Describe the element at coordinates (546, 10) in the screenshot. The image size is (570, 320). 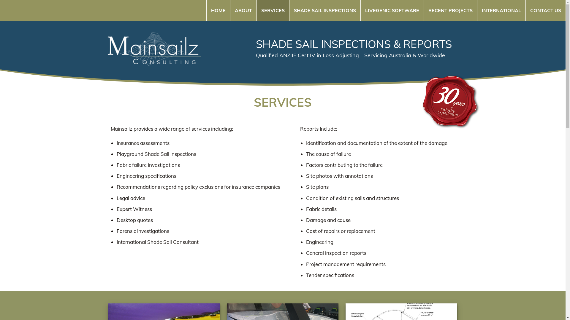
I see `CONTACT US` at that location.